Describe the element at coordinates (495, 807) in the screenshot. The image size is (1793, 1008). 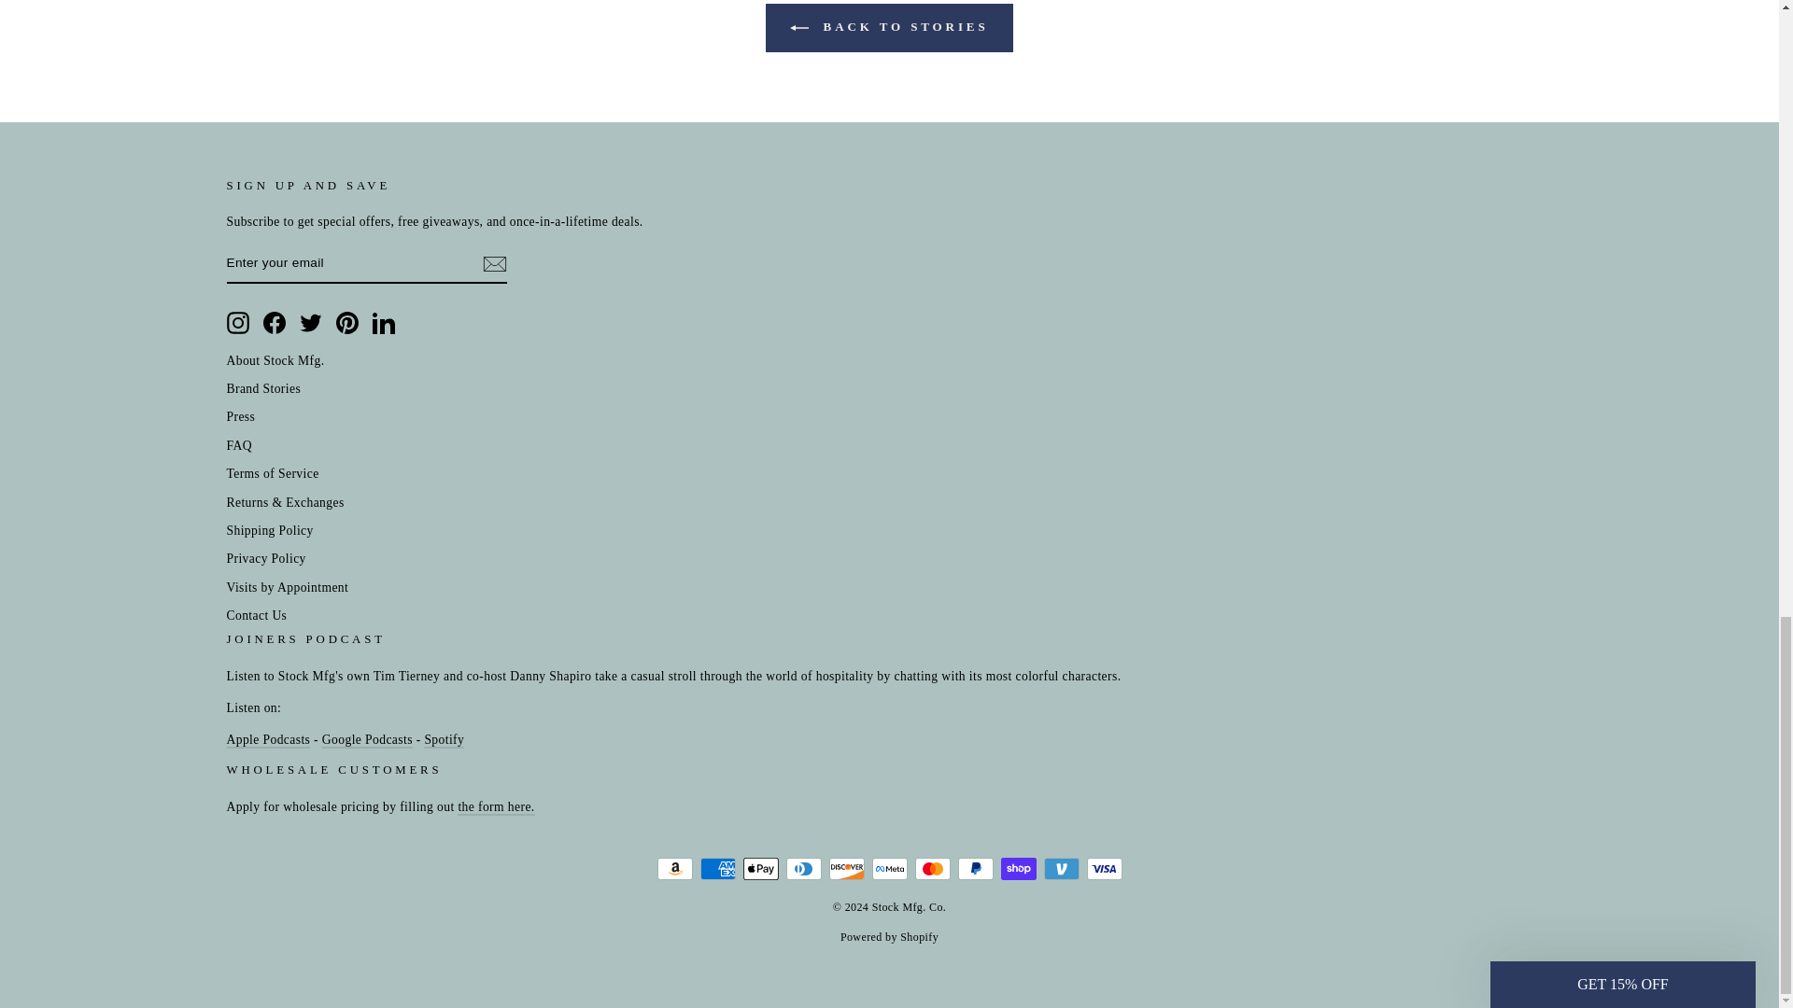
I see `Wholesale` at that location.